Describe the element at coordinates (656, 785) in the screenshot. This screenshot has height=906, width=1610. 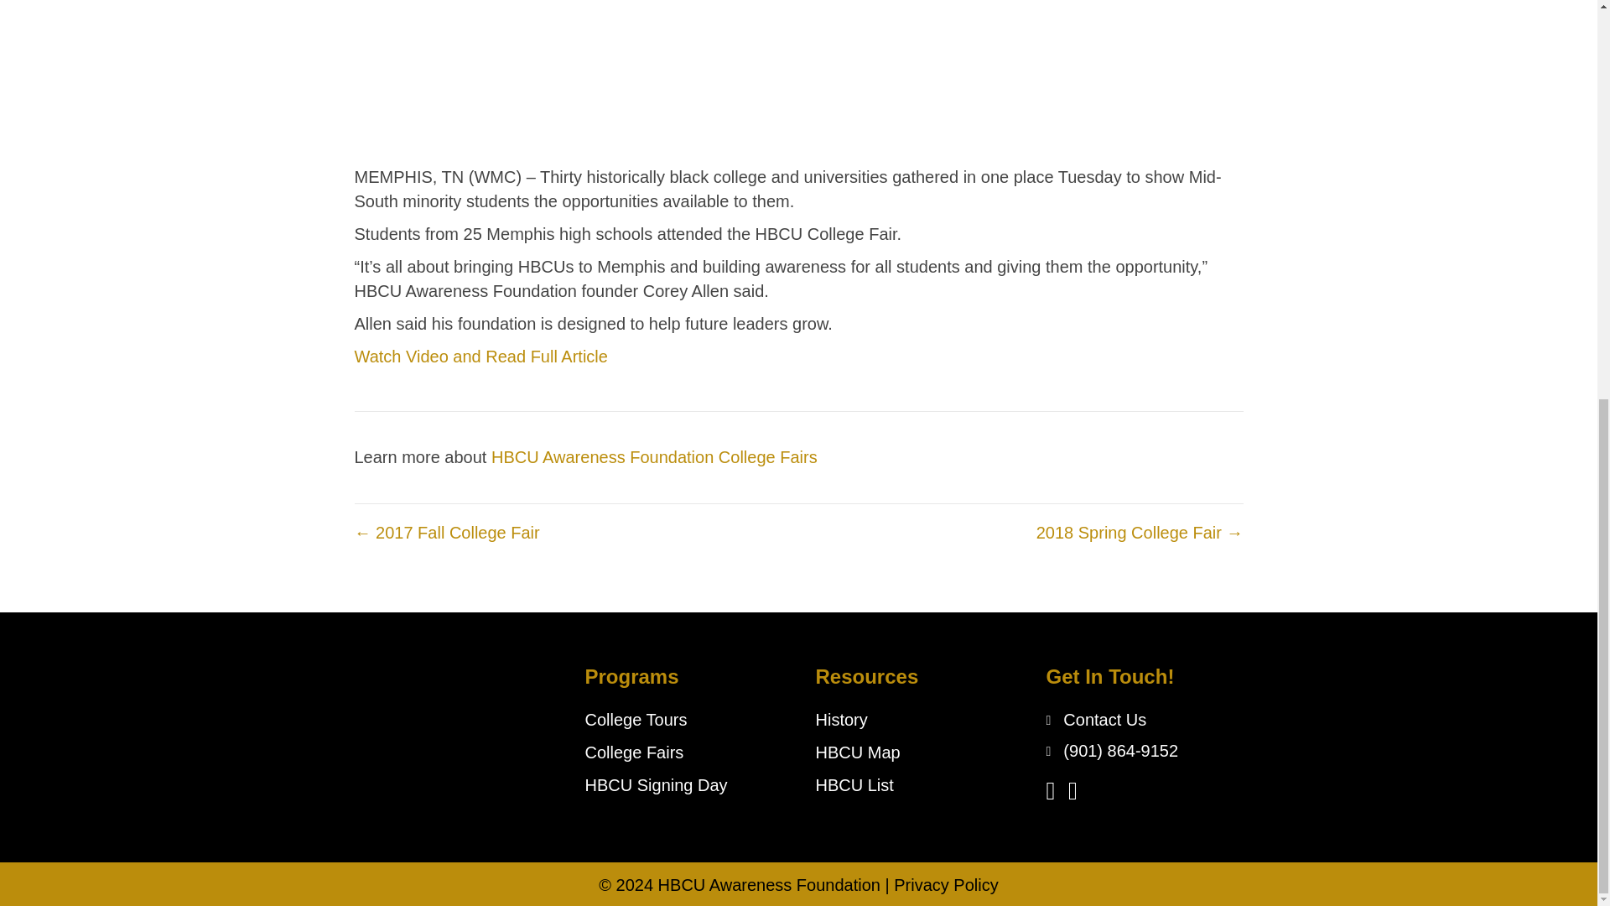
I see `HBCU Signing Day` at that location.